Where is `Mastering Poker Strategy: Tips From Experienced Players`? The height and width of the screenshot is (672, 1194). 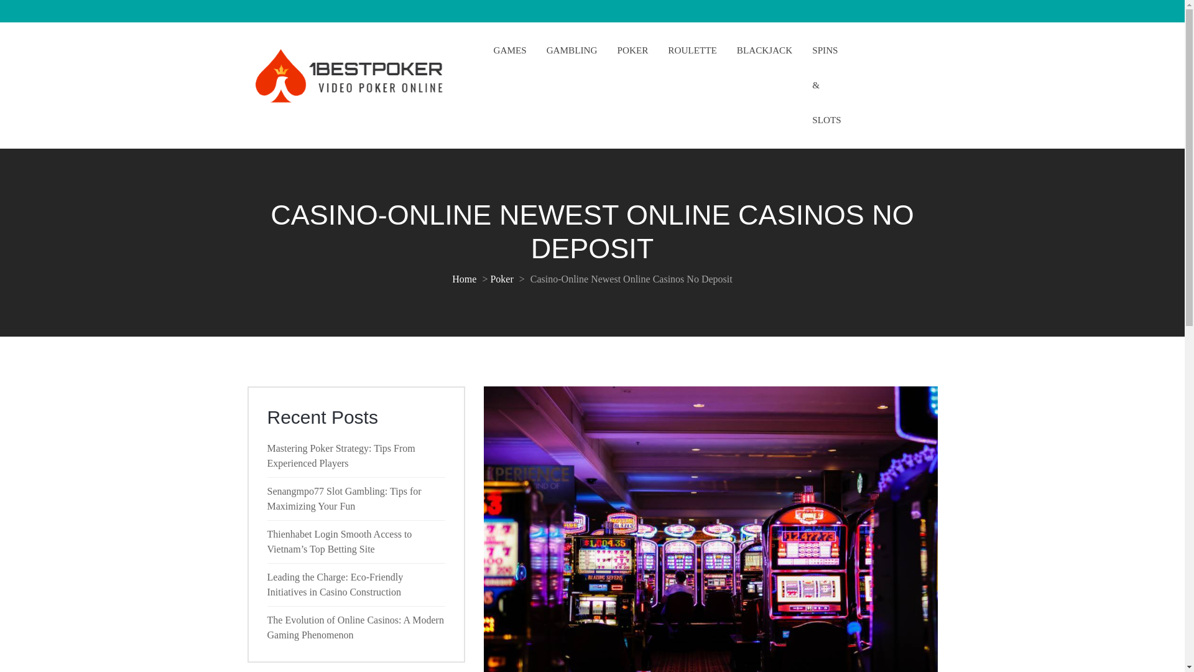
Mastering Poker Strategy: Tips From Experienced Players is located at coordinates (341, 455).